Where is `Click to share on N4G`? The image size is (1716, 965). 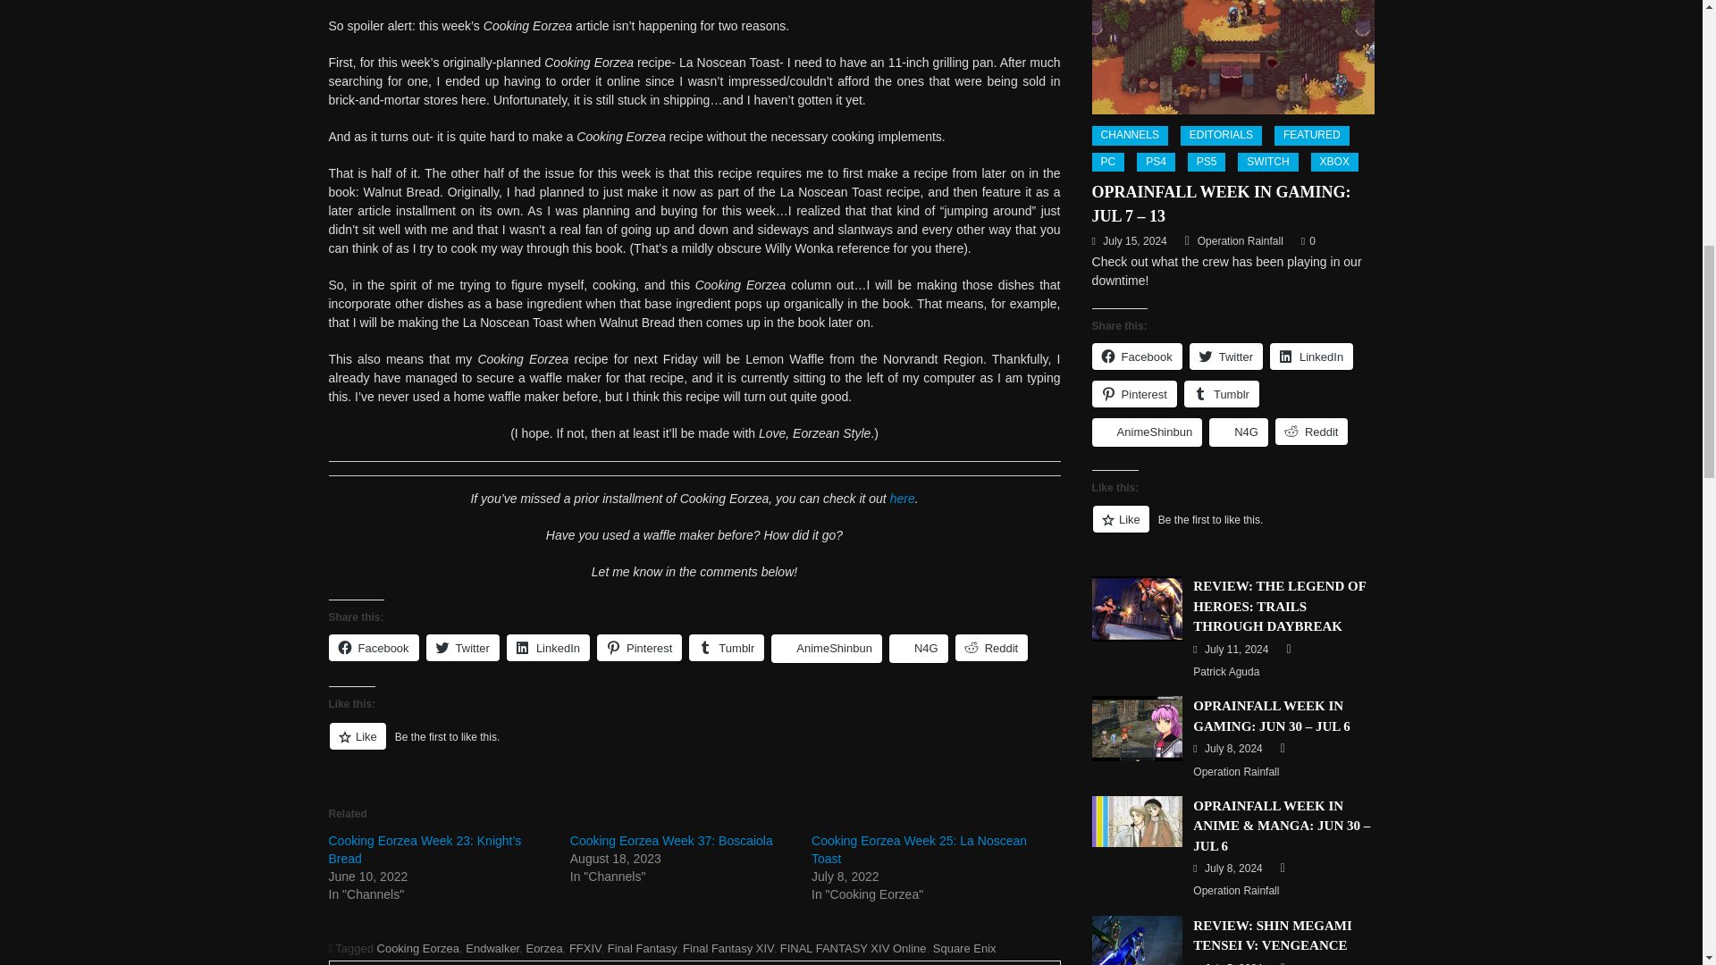 Click to share on N4G is located at coordinates (919, 648).